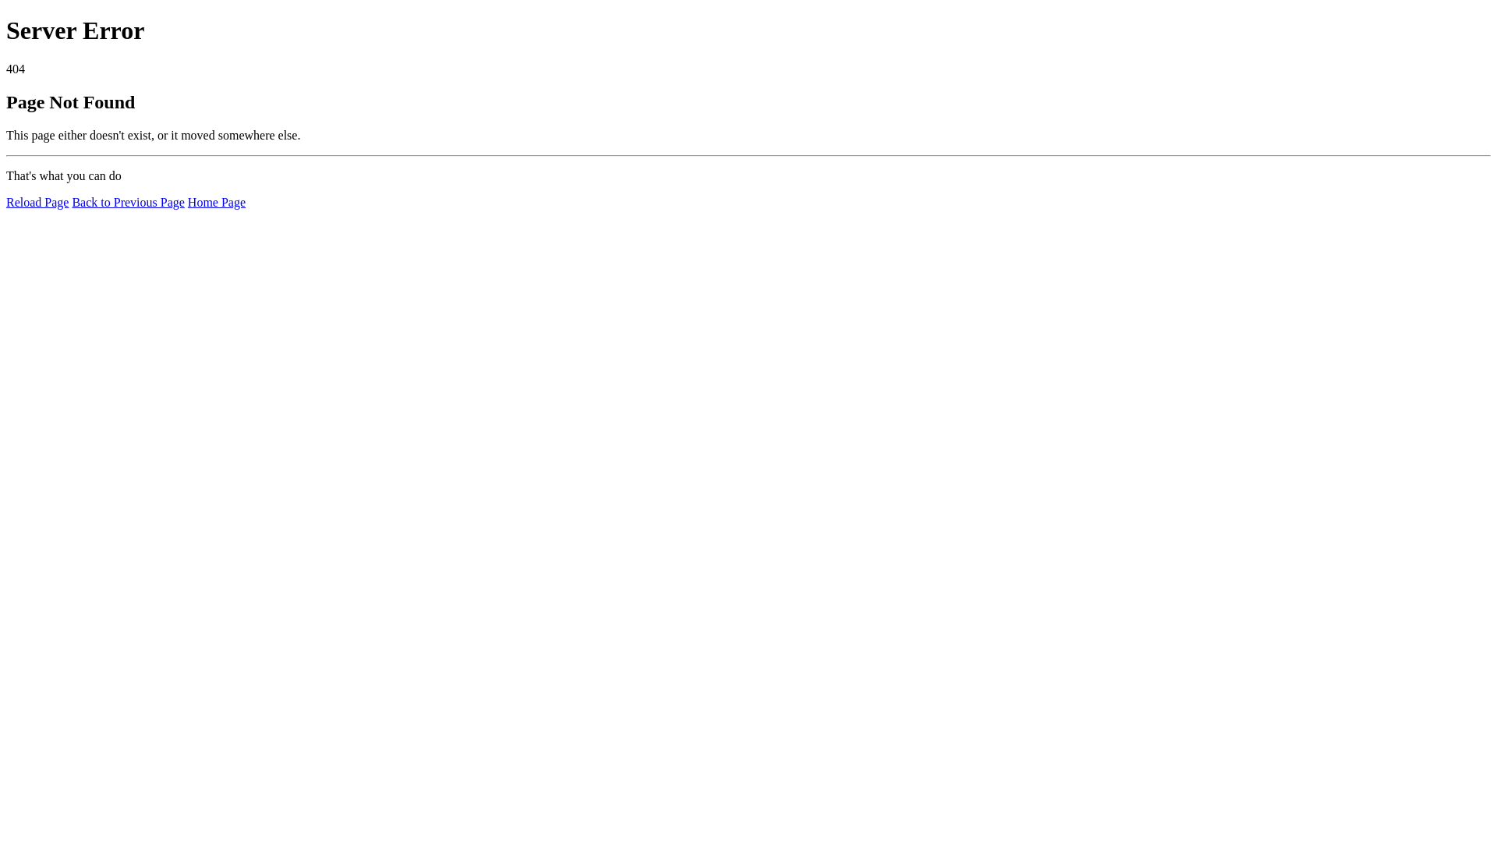 The height and width of the screenshot is (842, 1497). What do you see at coordinates (37, 203) in the screenshot?
I see `Reload Page` at bounding box center [37, 203].